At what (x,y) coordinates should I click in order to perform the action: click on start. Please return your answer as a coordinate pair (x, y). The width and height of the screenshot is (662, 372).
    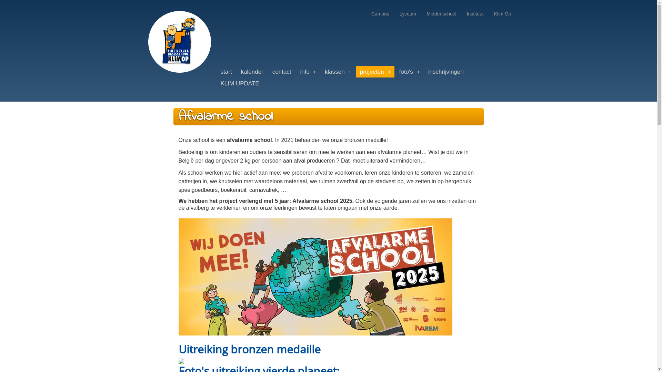
    Looking at the image, I should click on (226, 72).